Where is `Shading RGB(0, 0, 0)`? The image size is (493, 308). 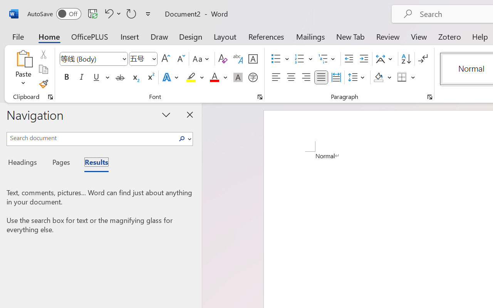 Shading RGB(0, 0, 0) is located at coordinates (378, 77).